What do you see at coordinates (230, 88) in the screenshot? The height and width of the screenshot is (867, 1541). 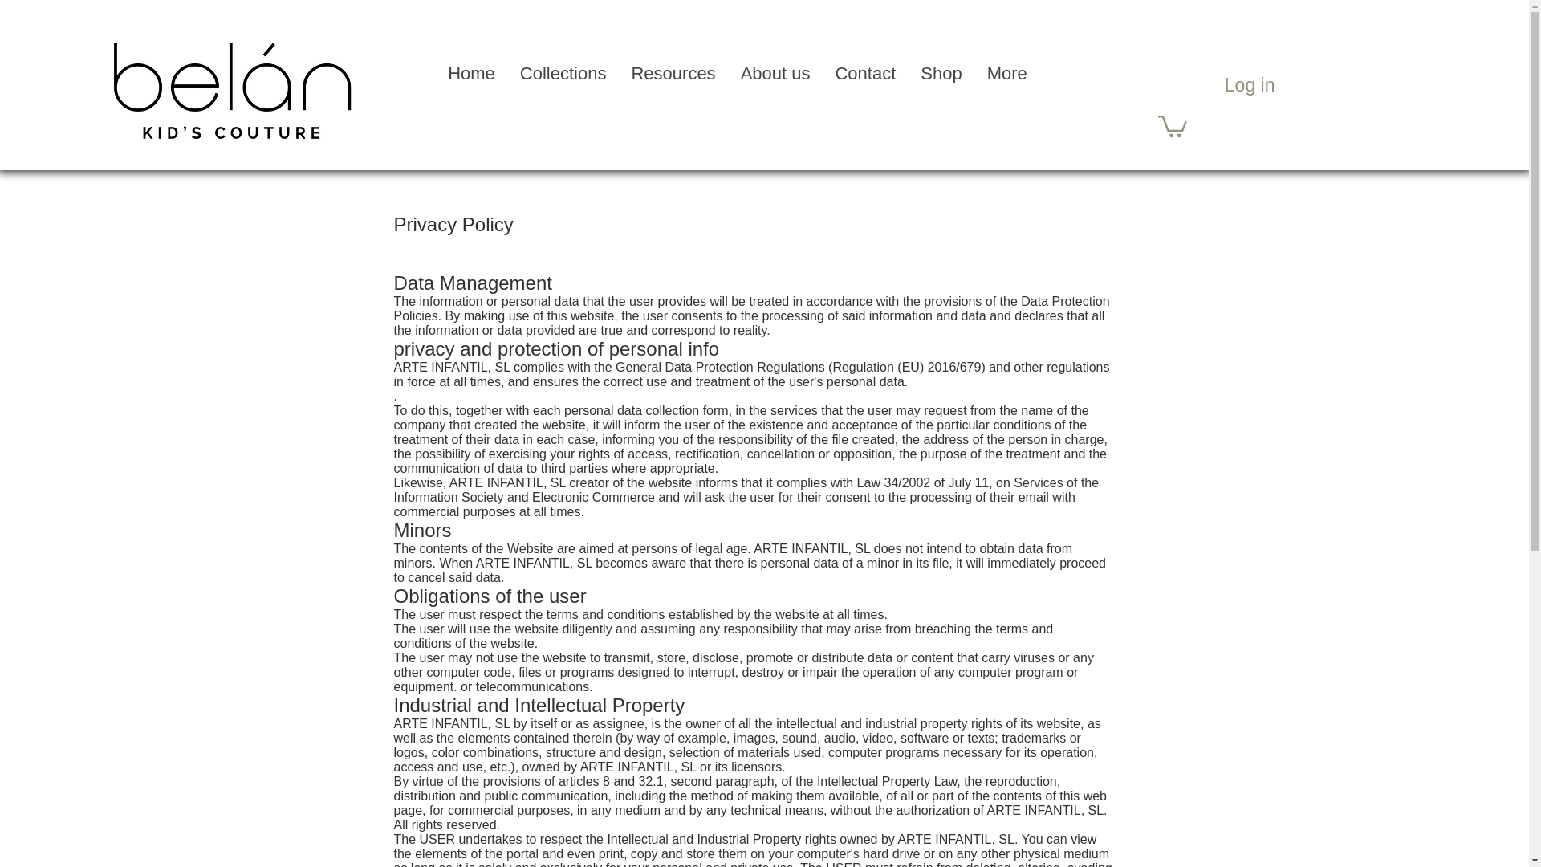 I see `Capture.JPG` at bounding box center [230, 88].